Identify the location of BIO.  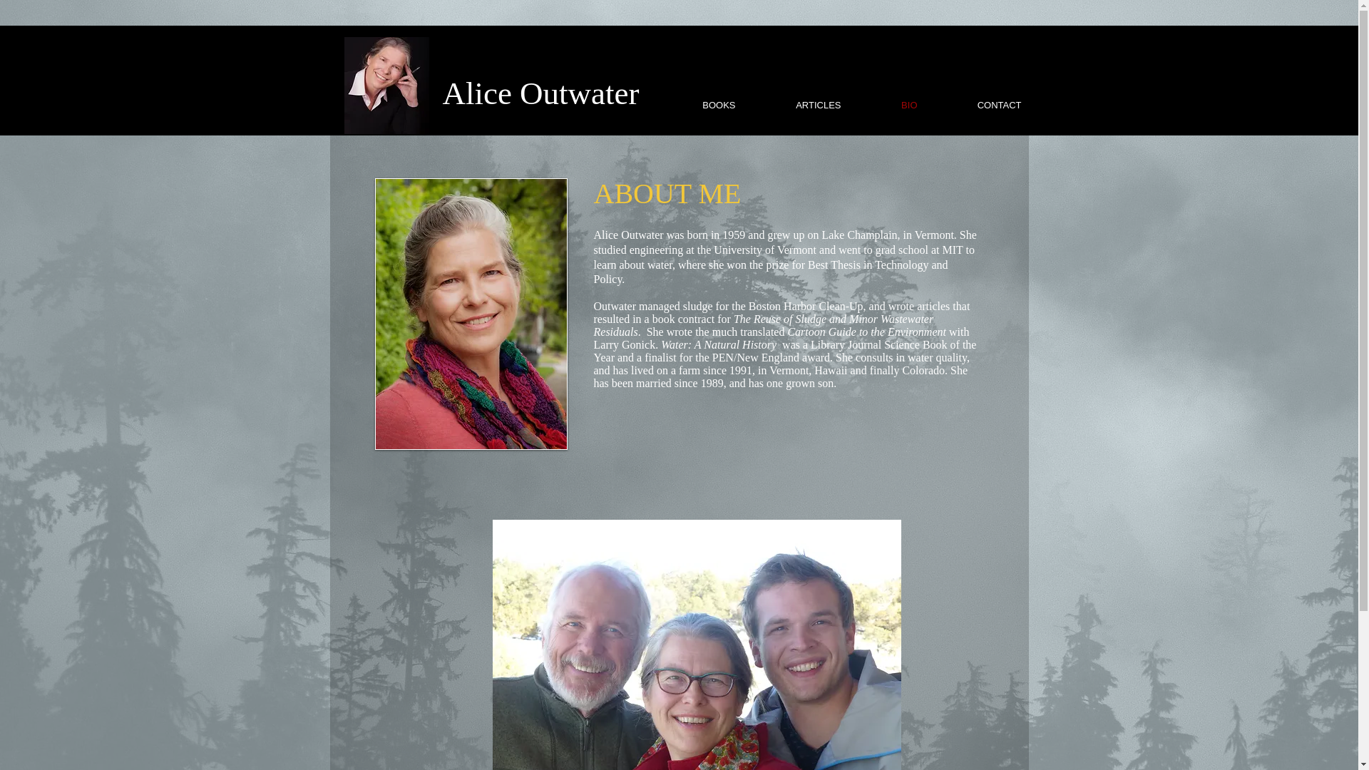
(887, 105).